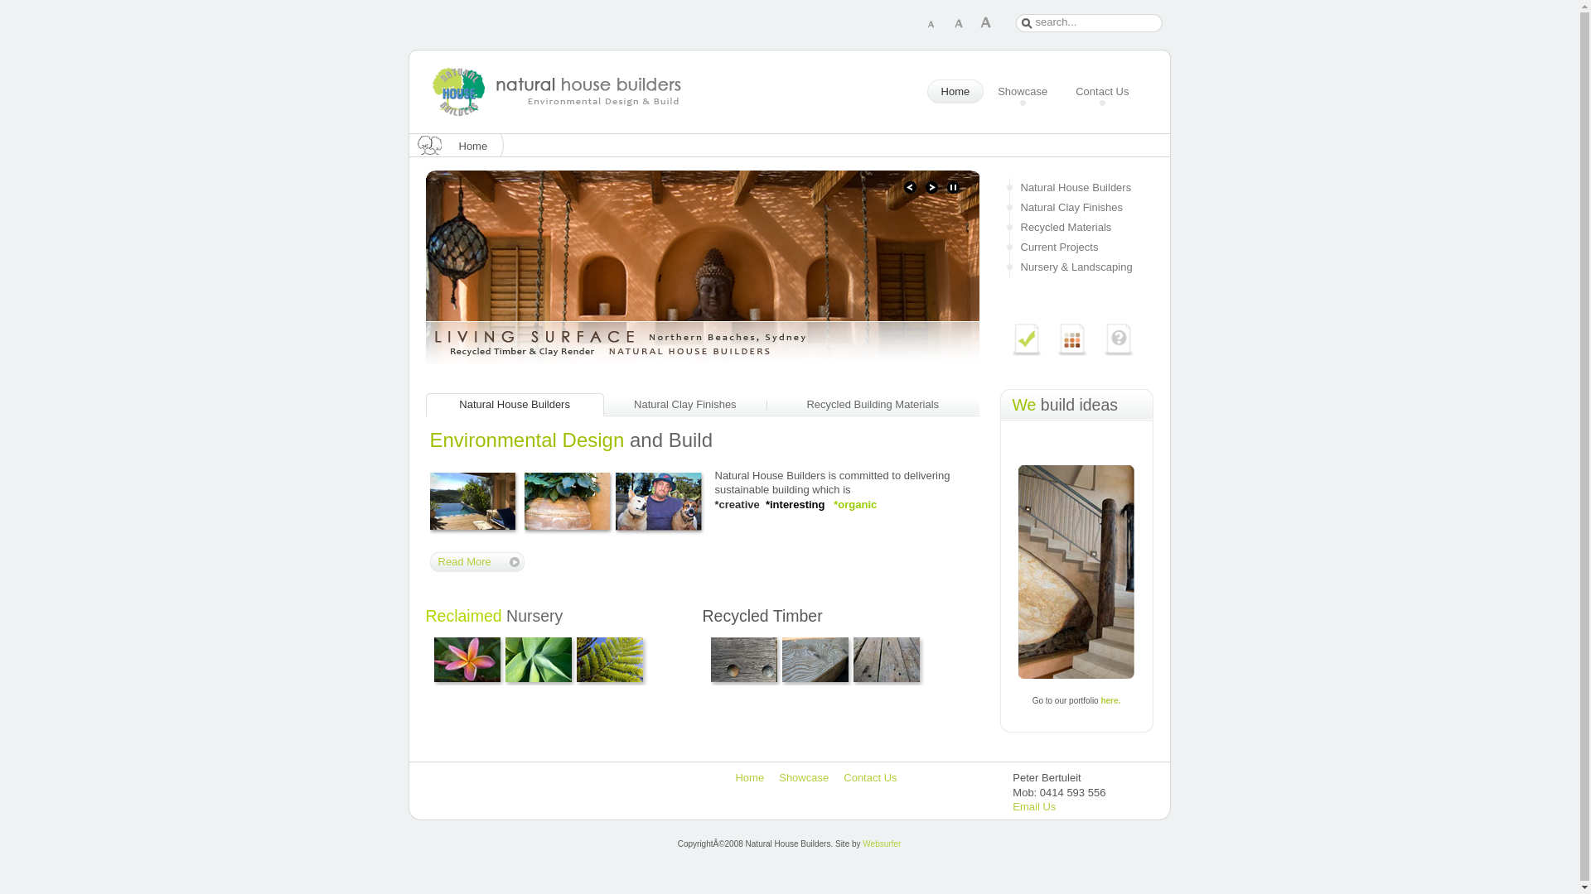 The height and width of the screenshot is (894, 1591). I want to click on Contact Us, so click(1102, 93).